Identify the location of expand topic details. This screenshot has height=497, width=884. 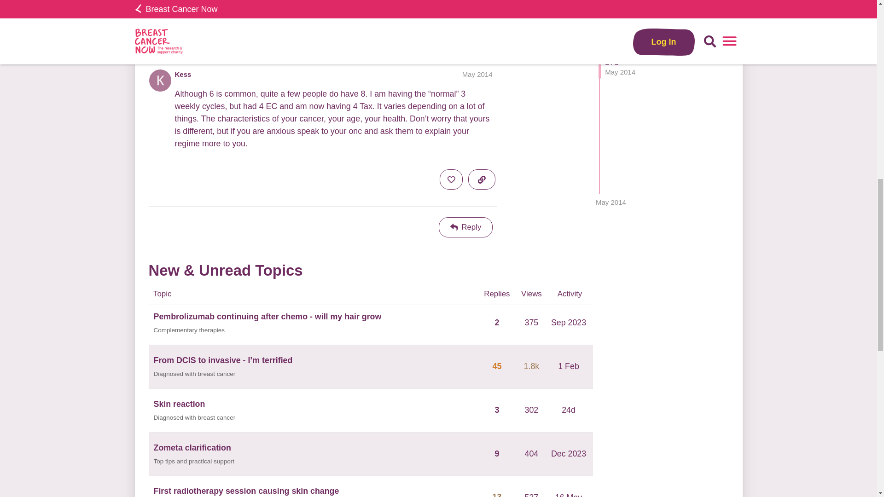
(482, 33).